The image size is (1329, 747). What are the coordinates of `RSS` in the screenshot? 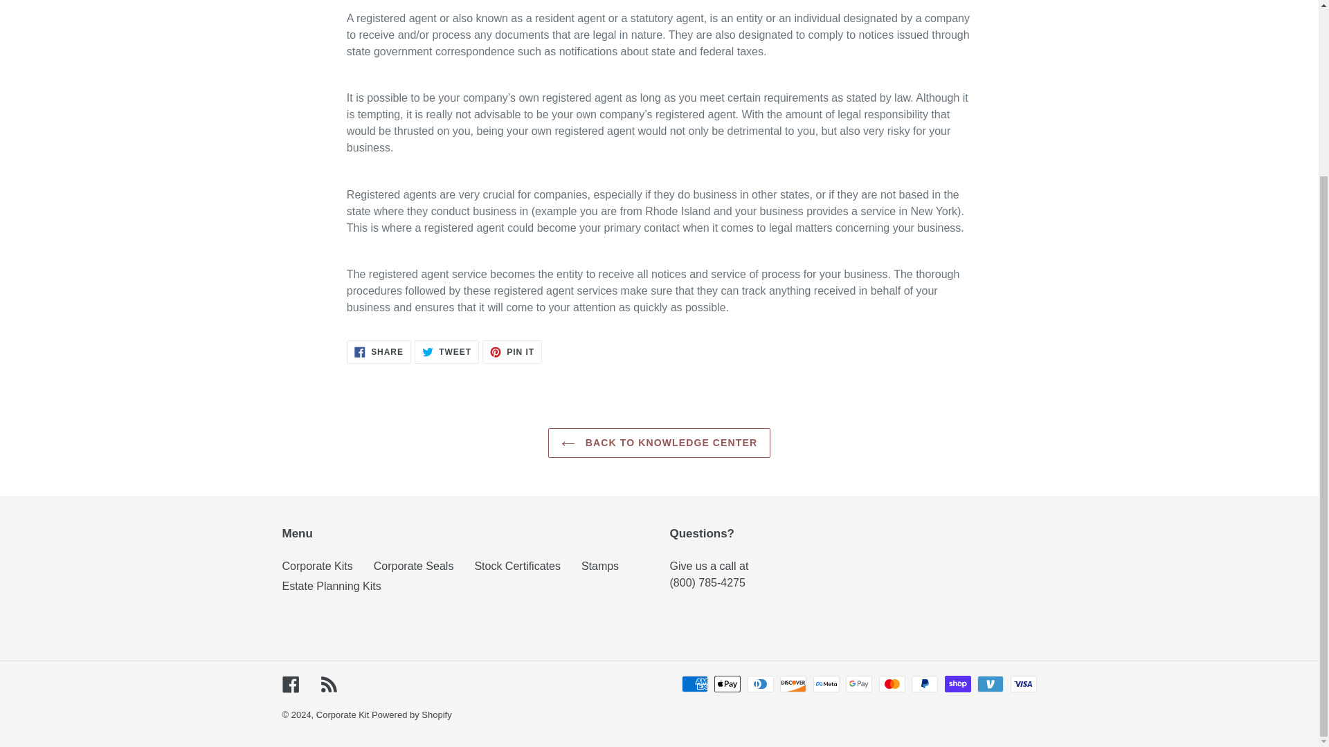 It's located at (291, 683).